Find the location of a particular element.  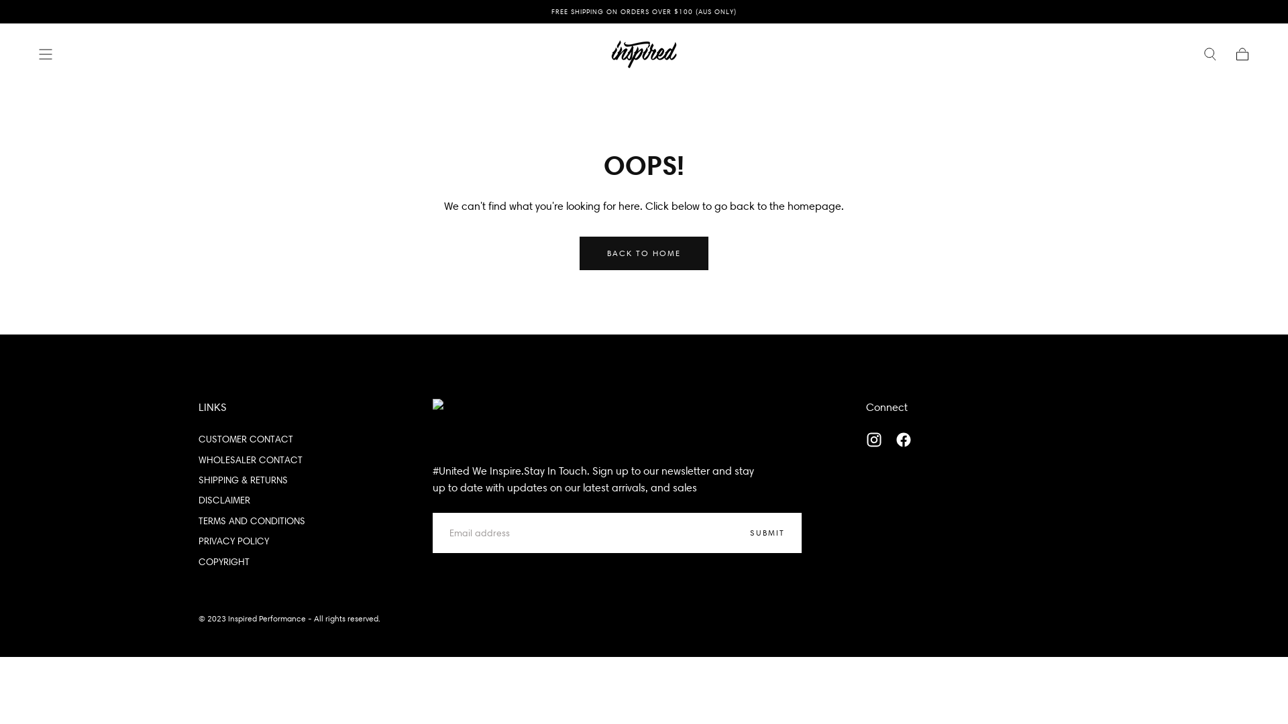

WHOLESALER CONTACT is located at coordinates (252, 460).